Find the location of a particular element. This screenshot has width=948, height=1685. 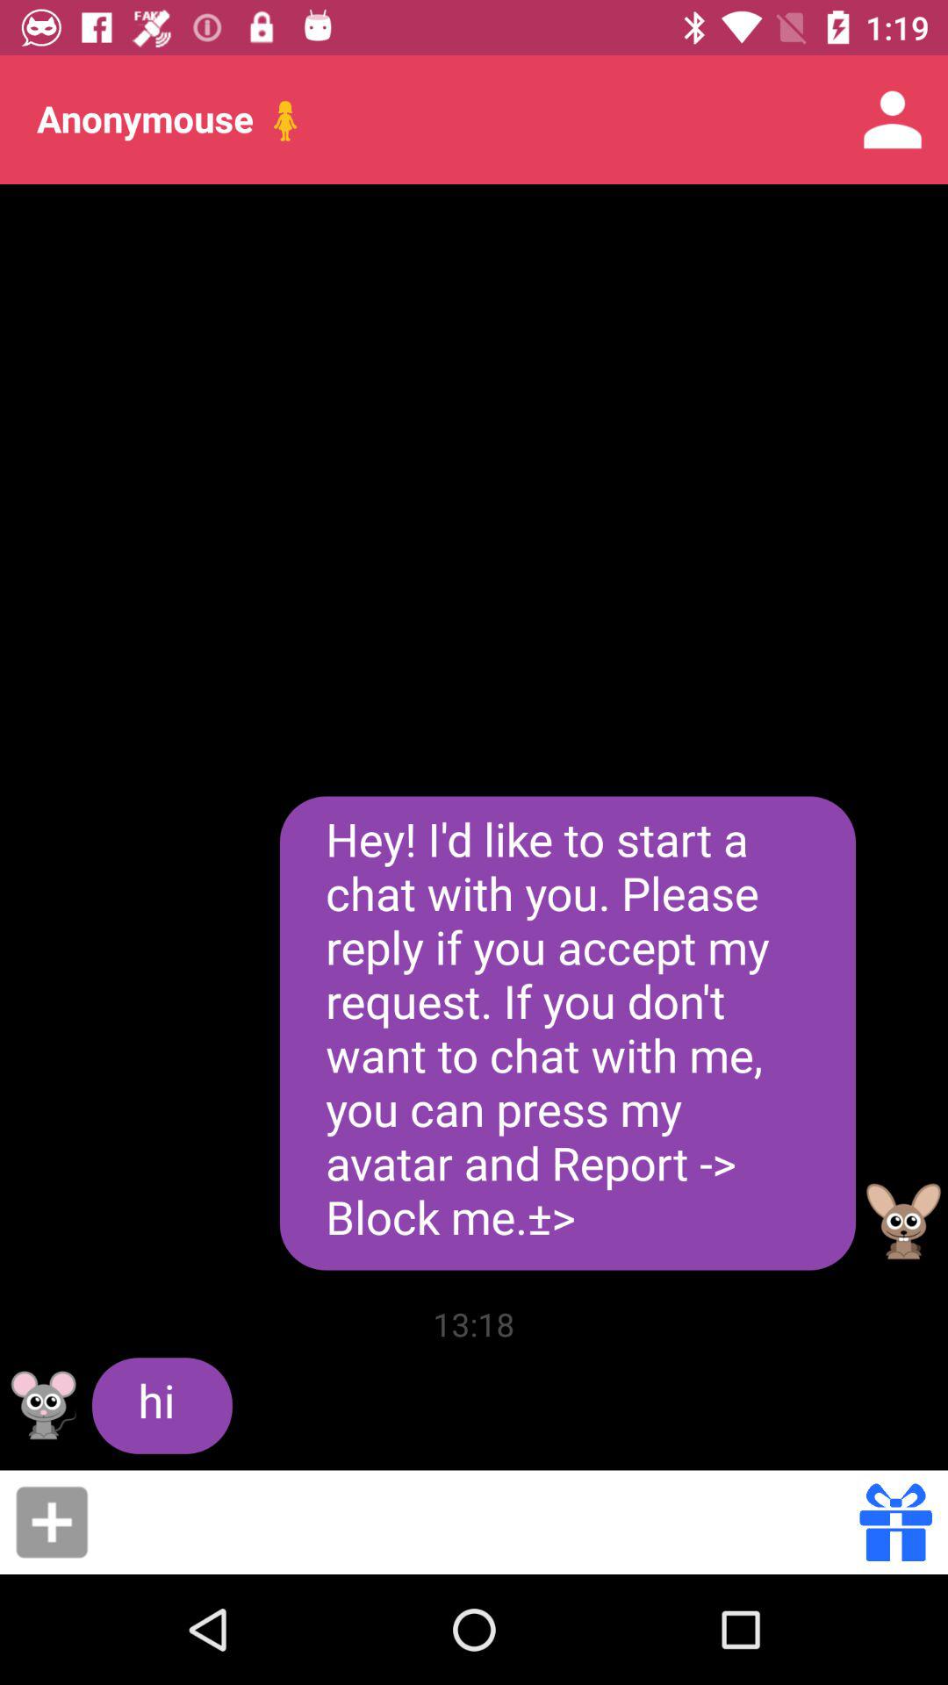

scroll to the 13:18 is located at coordinates (474, 1323).